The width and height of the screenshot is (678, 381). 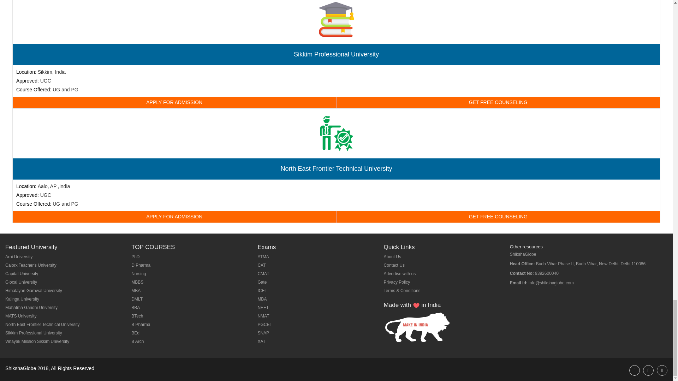 What do you see at coordinates (174, 217) in the screenshot?
I see `APPLY FOR ADMISSION` at bounding box center [174, 217].